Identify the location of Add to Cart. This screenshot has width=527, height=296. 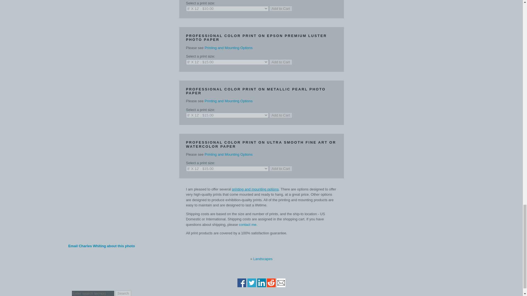
(281, 8).